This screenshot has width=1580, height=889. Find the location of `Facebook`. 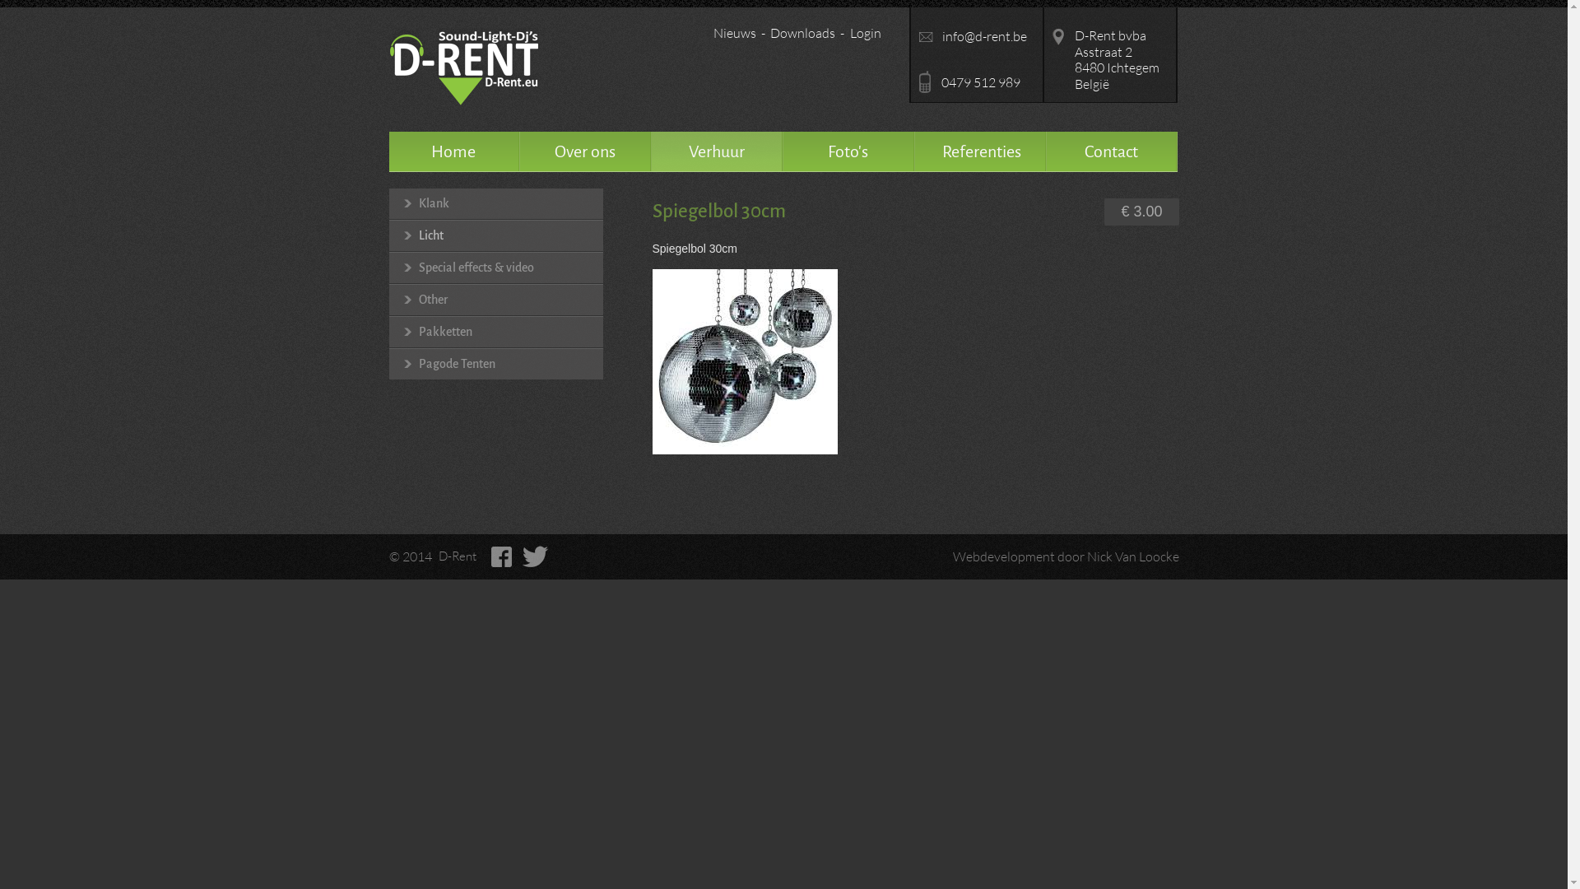

Facebook is located at coordinates (502, 557).